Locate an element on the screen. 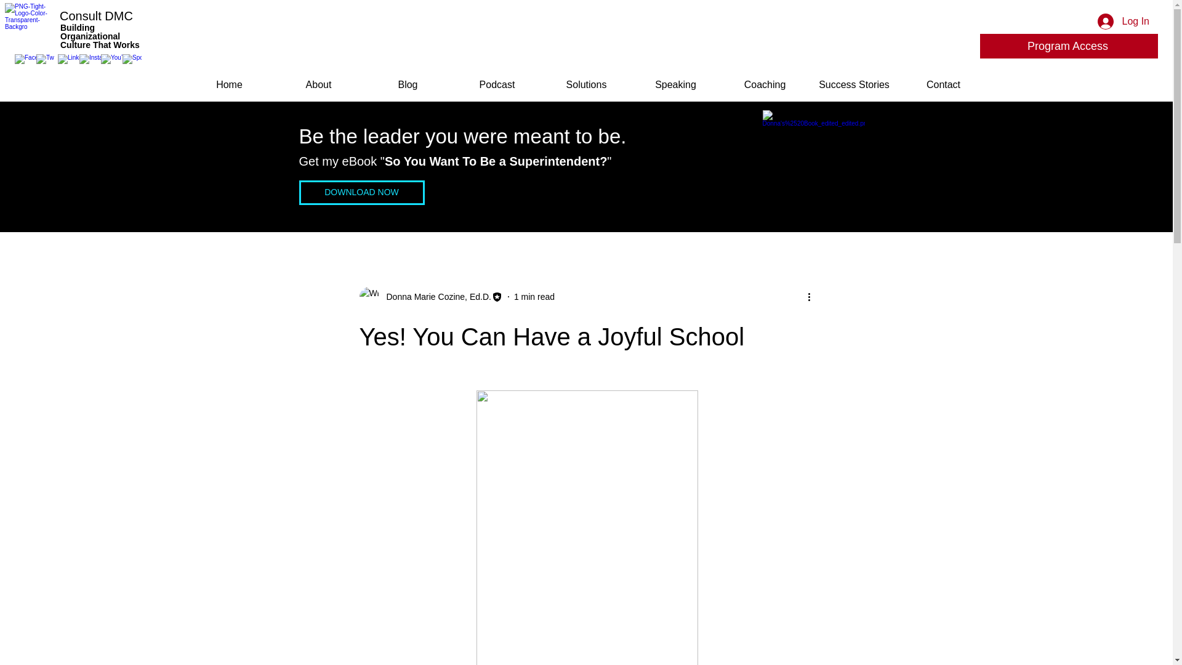 The width and height of the screenshot is (1182, 665). Log In is located at coordinates (1123, 22).